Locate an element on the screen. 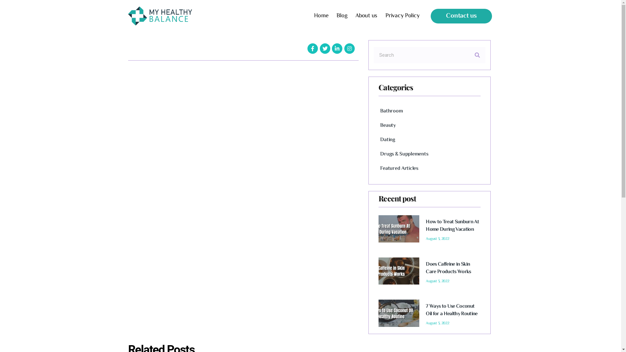 Image resolution: width=626 pixels, height=352 pixels. Does Caffeine in Skin Care Products Works is located at coordinates (448, 268).